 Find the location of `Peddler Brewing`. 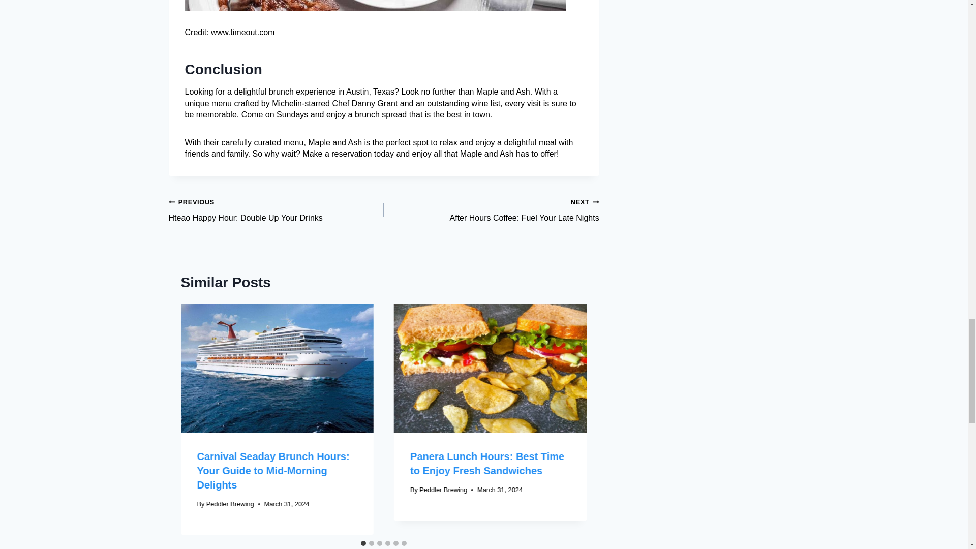

Peddler Brewing is located at coordinates (230, 504).